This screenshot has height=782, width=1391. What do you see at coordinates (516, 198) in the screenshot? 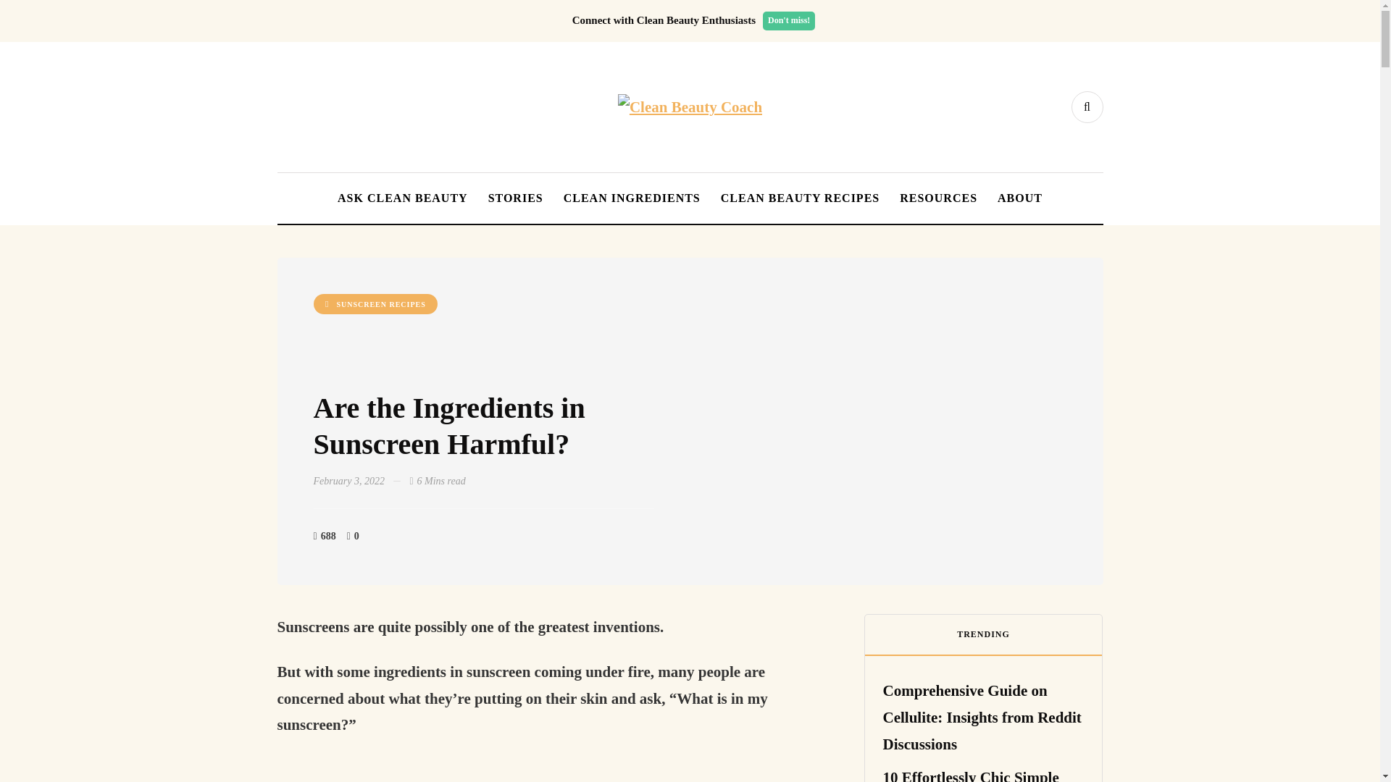
I see `STORIES` at bounding box center [516, 198].